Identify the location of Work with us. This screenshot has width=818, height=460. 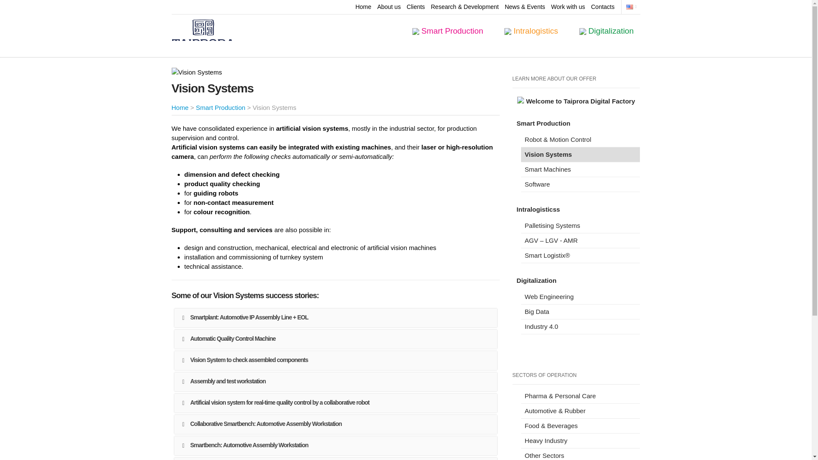
(567, 5).